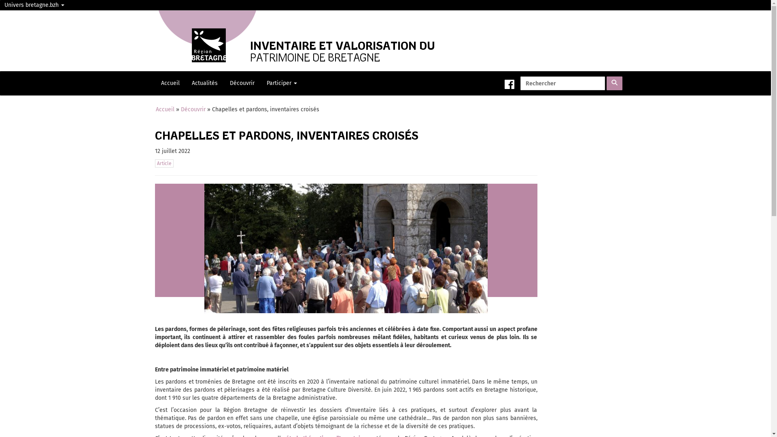 This screenshot has width=777, height=437. What do you see at coordinates (327, 43) in the screenshot?
I see `INVENTAIRE ET VALORISATION DU
PATRIMOINE DE BRETAGNE` at bounding box center [327, 43].